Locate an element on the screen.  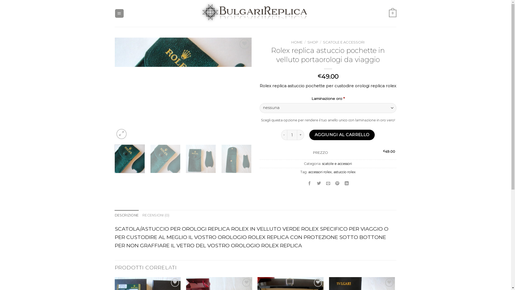
rolex replica pochette porta orologi-1 is located at coordinates (183, 89).